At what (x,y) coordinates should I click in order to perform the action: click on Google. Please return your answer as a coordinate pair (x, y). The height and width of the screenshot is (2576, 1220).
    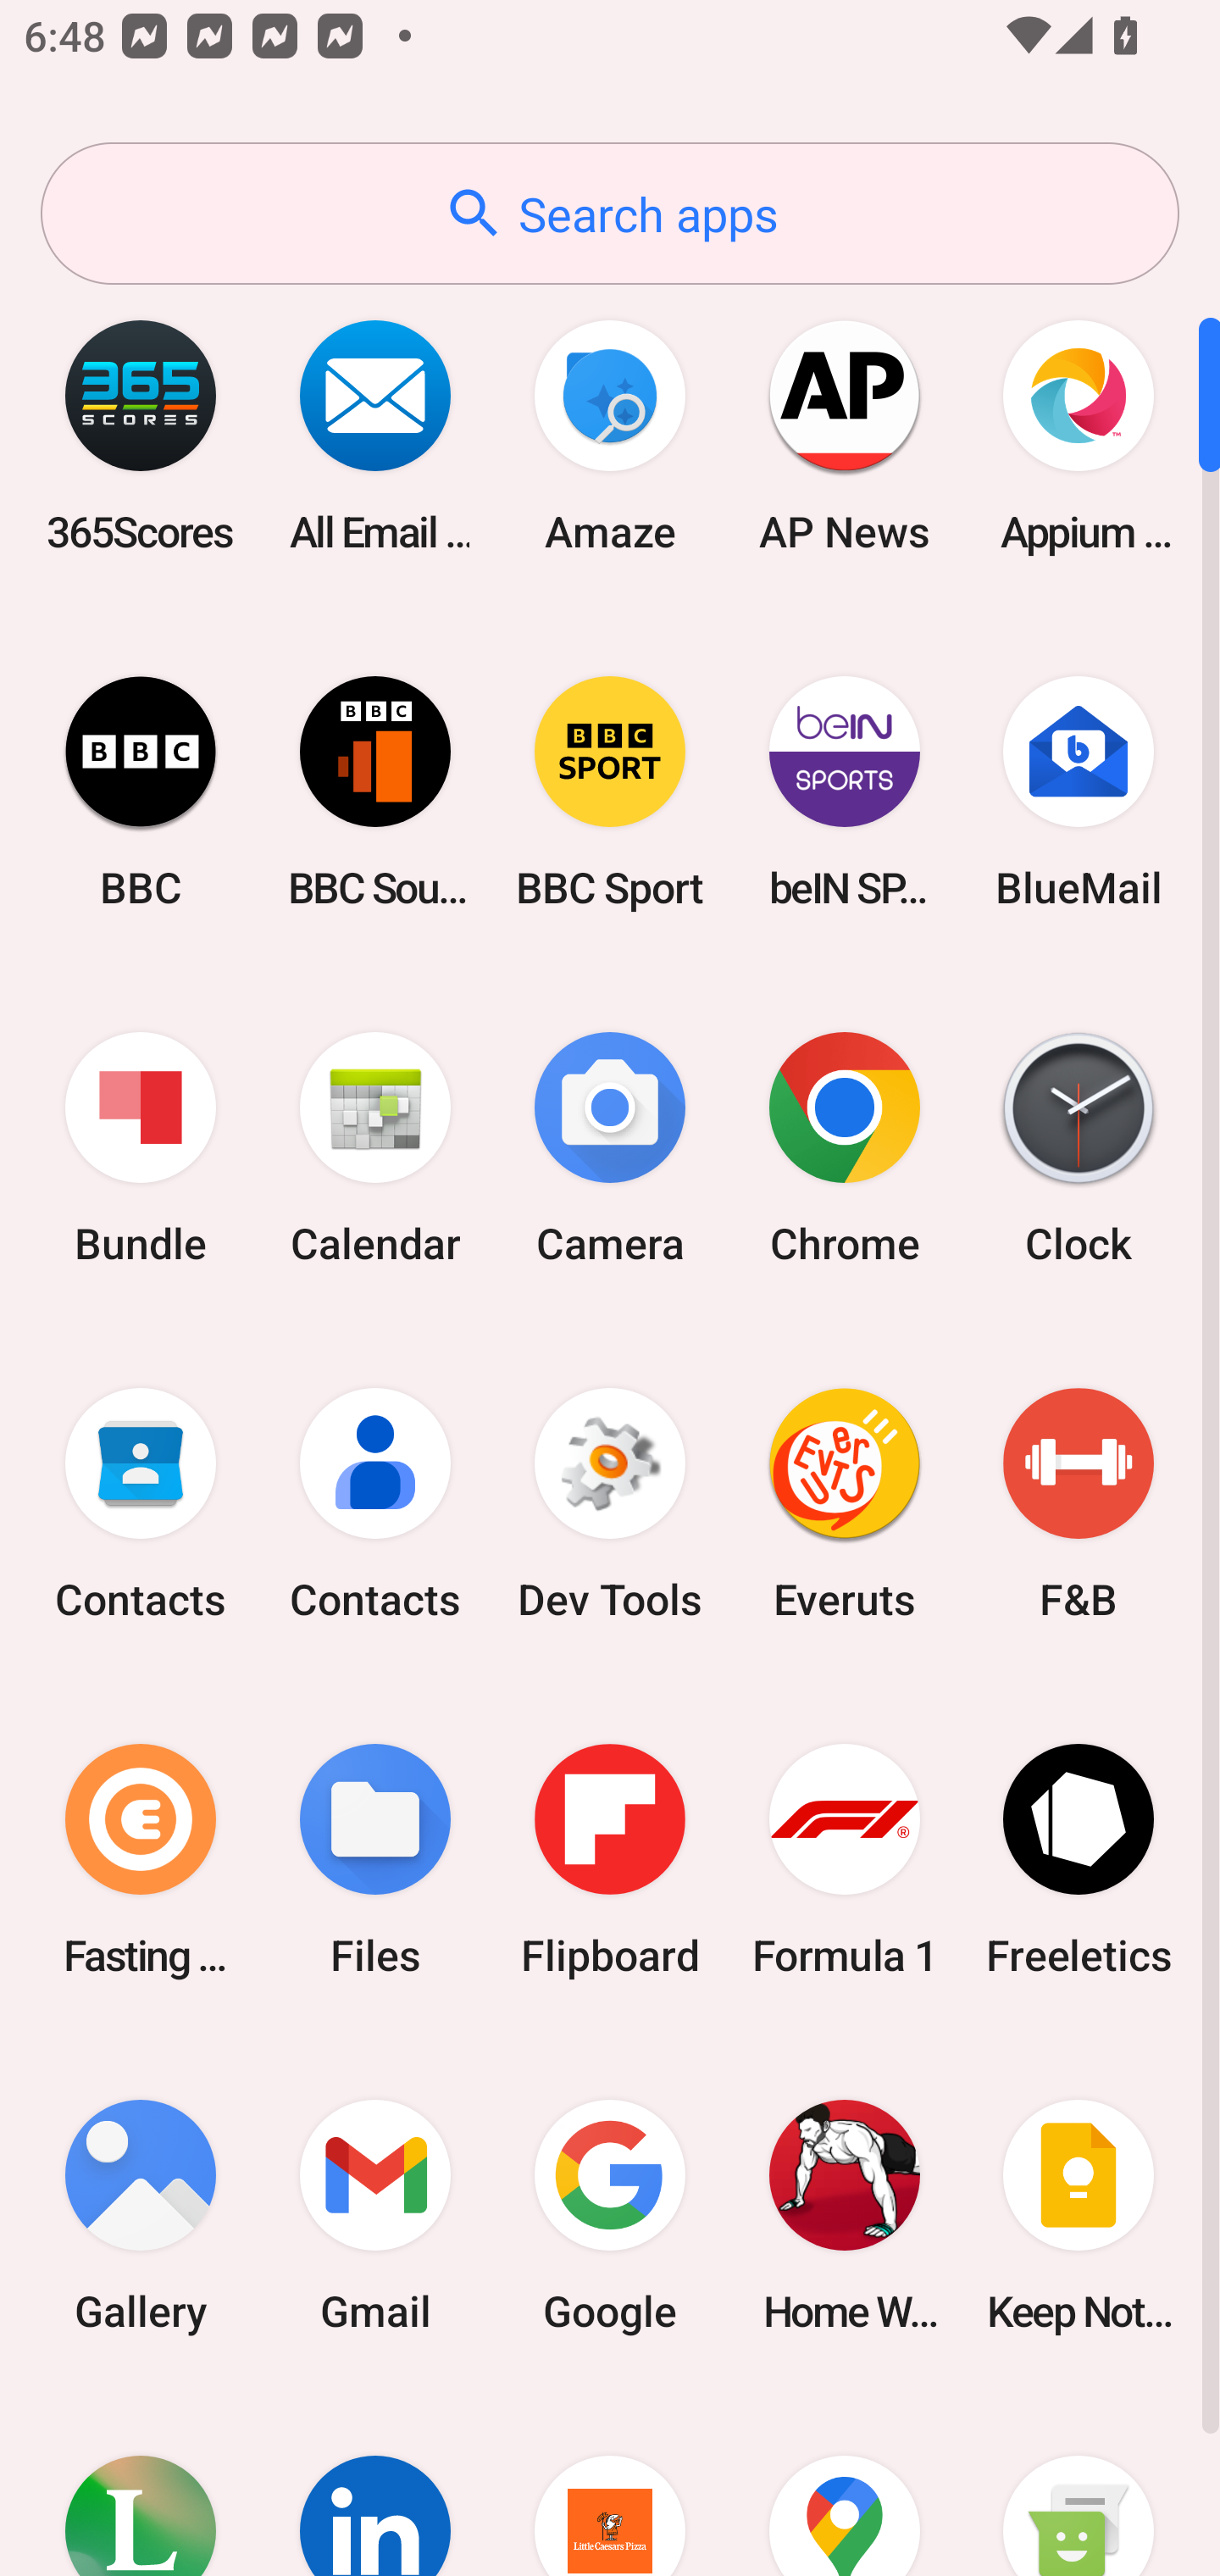
    Looking at the image, I should click on (610, 2215).